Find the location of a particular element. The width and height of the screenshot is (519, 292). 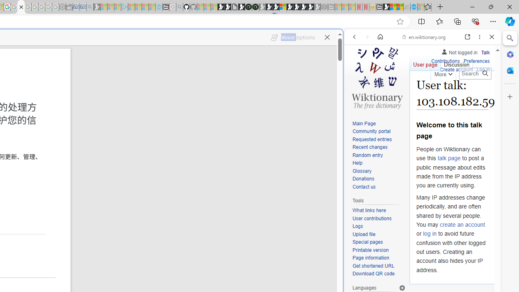

Tabs you've opened is located at coordinates (112, 108).